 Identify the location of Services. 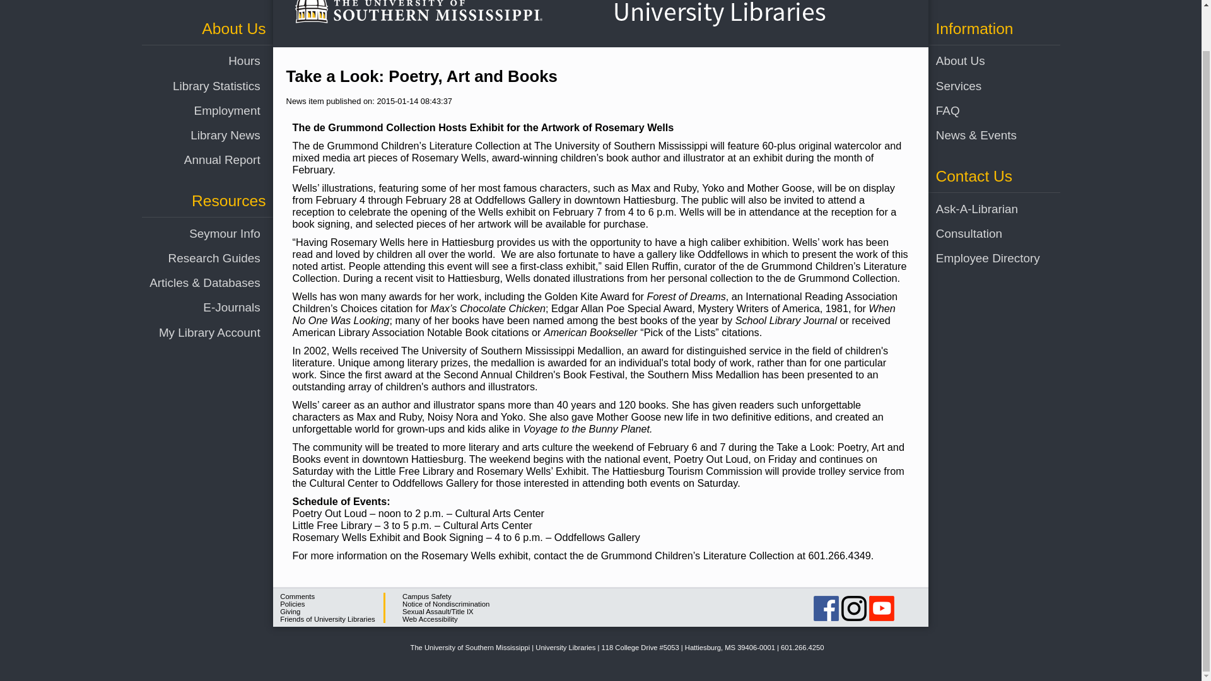
(983, 40).